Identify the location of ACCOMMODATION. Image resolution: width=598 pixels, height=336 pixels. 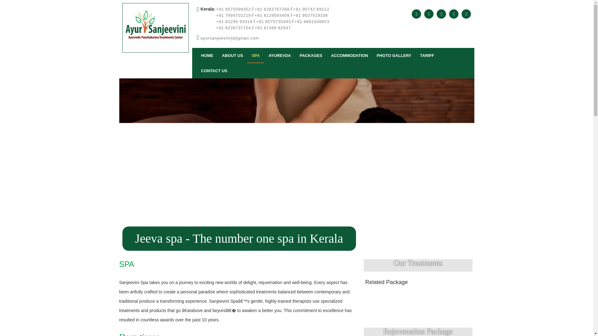
(349, 55).